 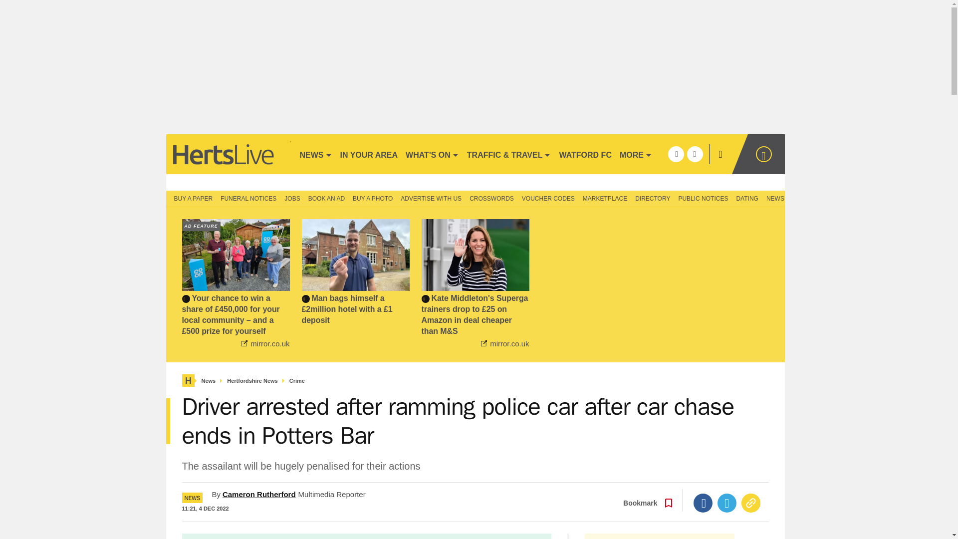 I want to click on twitter, so click(x=695, y=154).